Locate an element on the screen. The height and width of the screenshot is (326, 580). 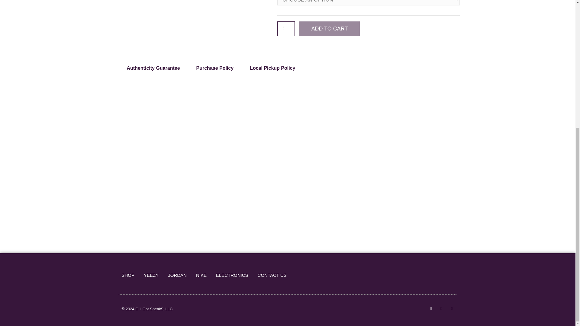
NIKE is located at coordinates (201, 275).